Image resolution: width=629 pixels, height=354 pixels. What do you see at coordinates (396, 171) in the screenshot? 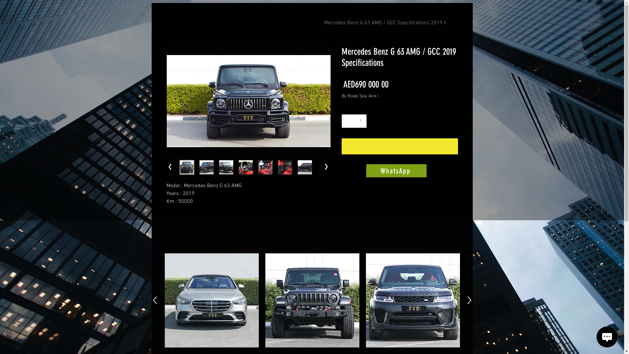
I see `WhatsApp` at bounding box center [396, 171].